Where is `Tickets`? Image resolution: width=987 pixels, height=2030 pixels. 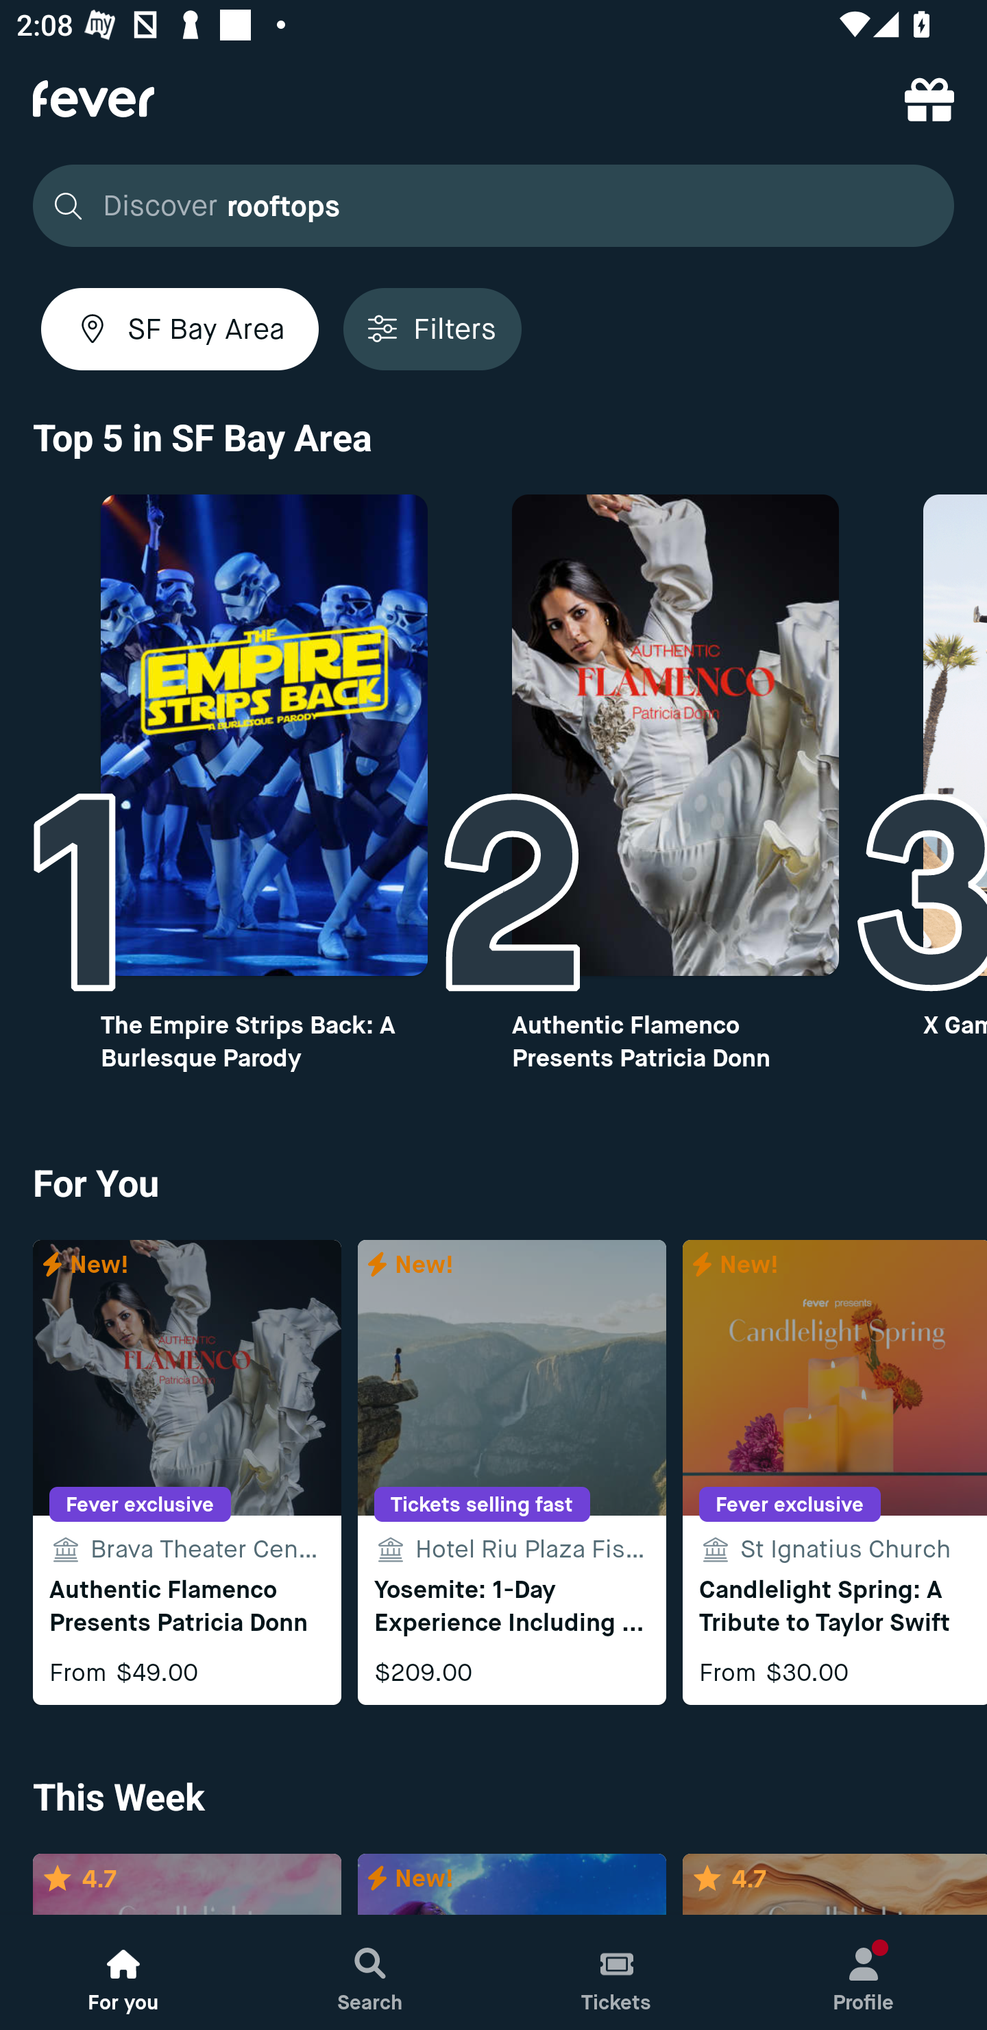
Tickets is located at coordinates (617, 1972).